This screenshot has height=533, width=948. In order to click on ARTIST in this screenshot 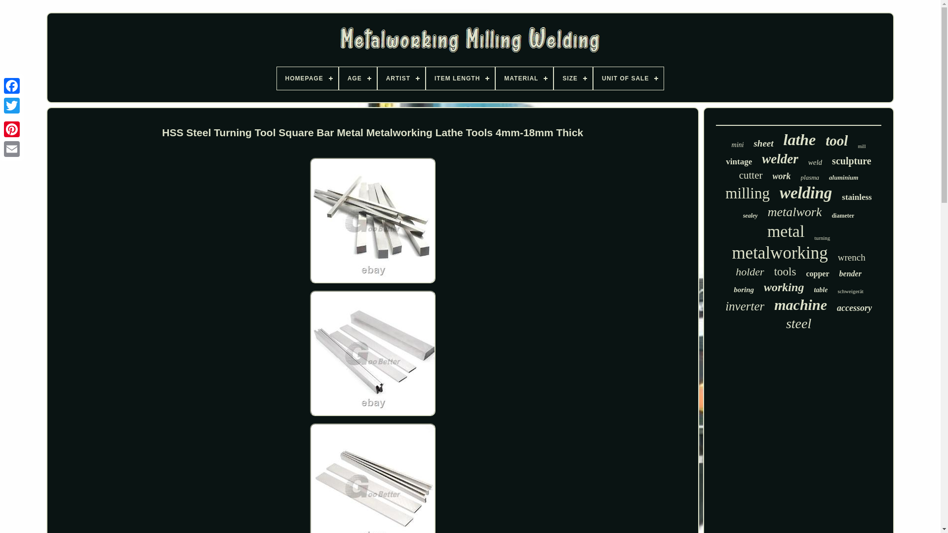, I will do `click(401, 78)`.